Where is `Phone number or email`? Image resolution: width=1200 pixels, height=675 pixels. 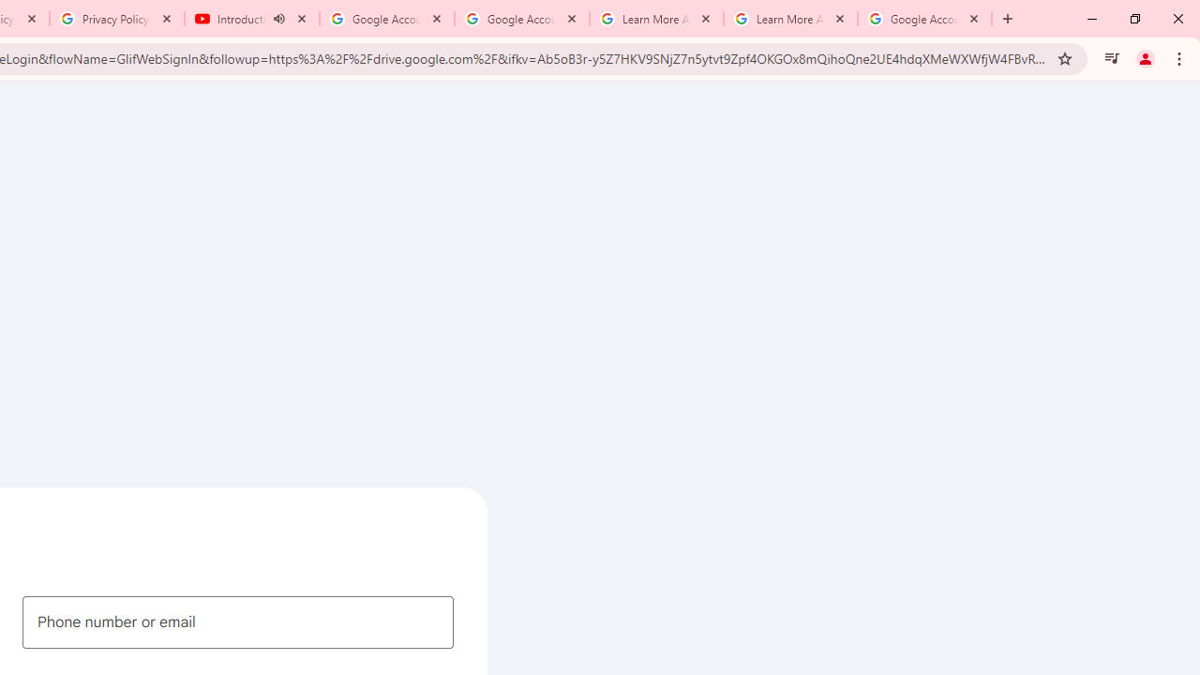
Phone number or email is located at coordinates (238, 622).